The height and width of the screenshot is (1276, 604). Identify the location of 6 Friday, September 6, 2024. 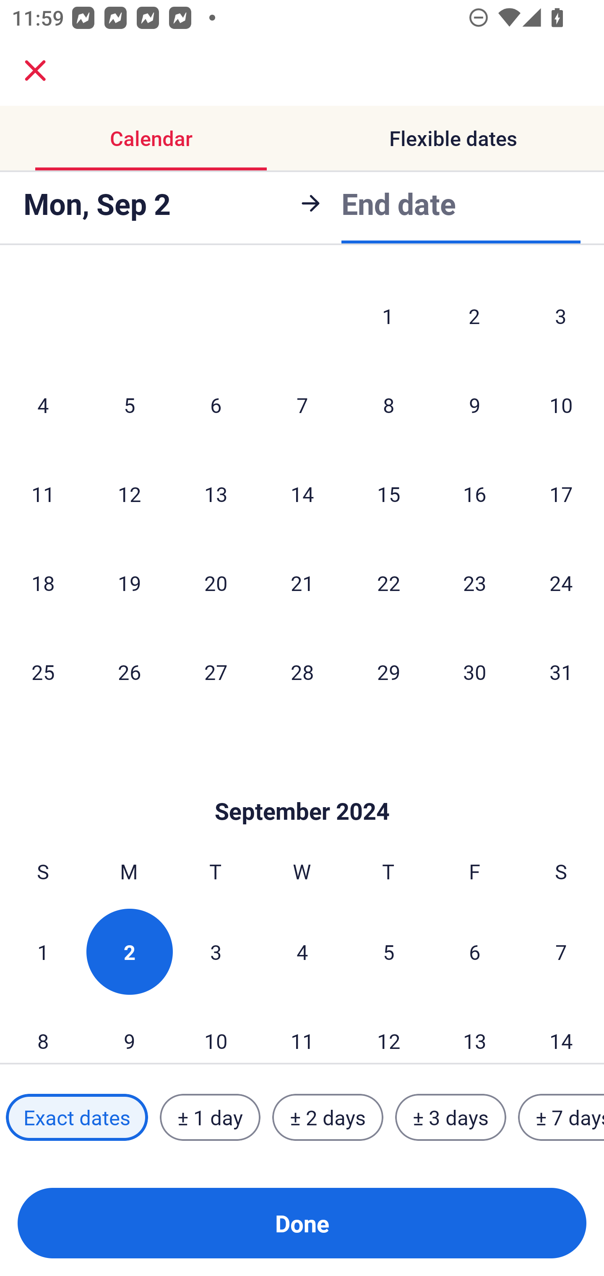
(475, 952).